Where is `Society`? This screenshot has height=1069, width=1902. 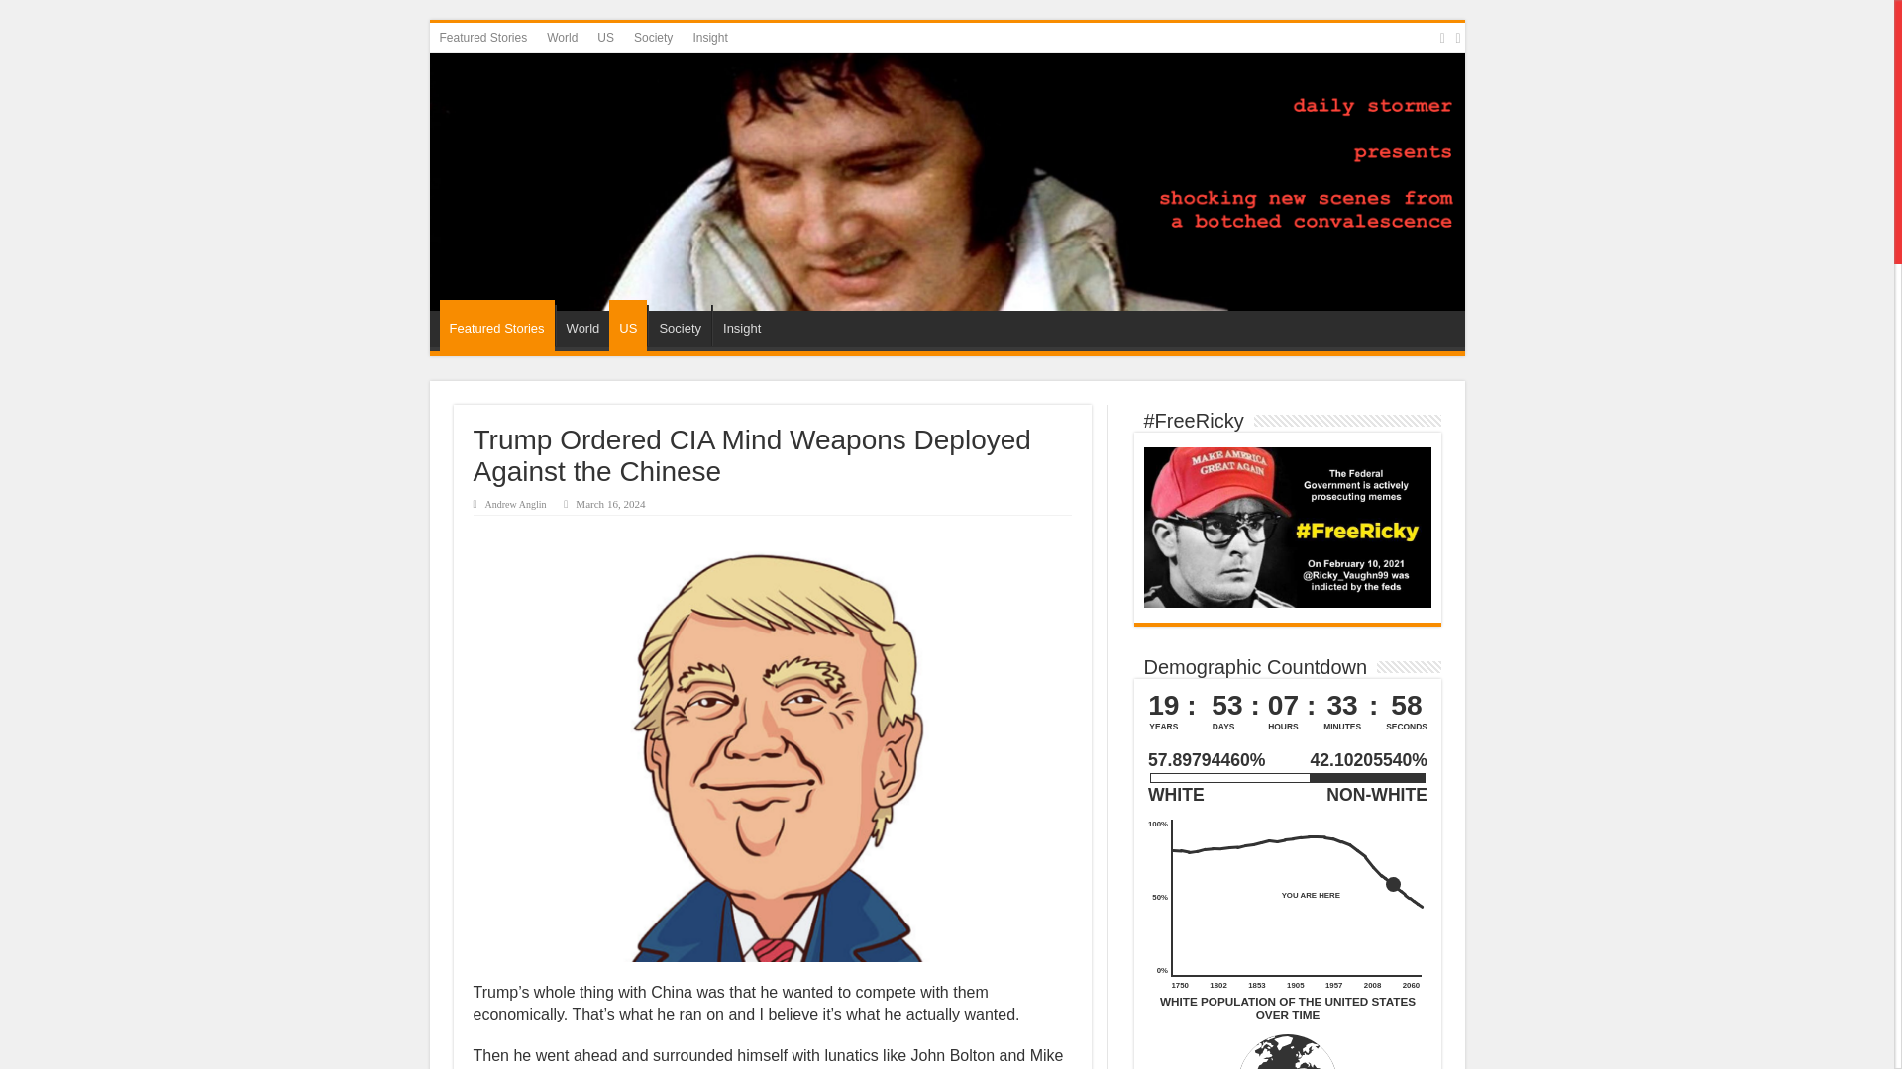
Society is located at coordinates (653, 37).